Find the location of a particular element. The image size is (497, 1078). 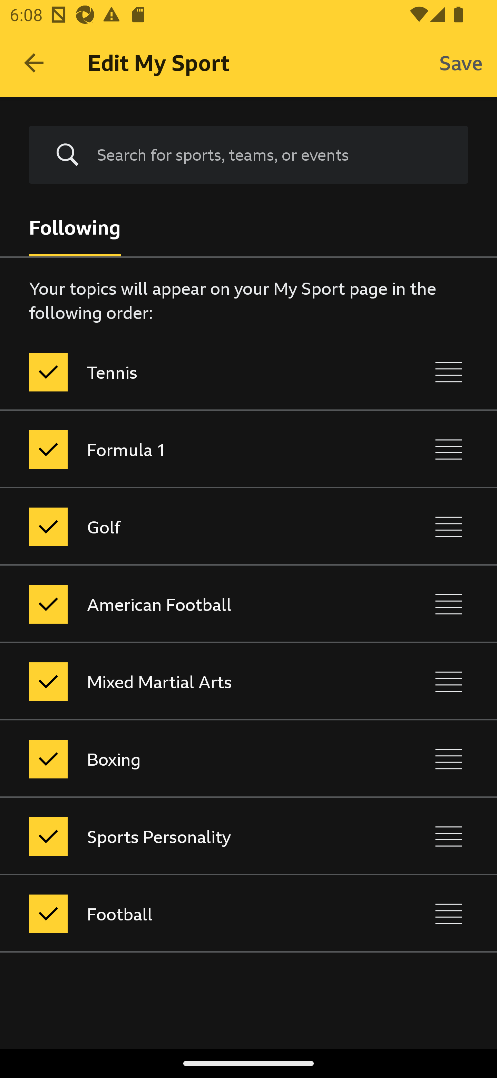

Save is located at coordinates (461, 62).